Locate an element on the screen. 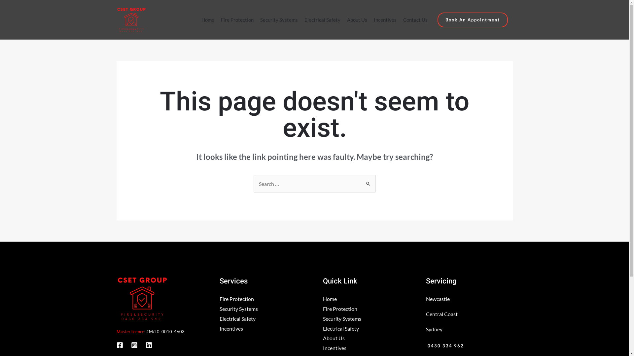 Image resolution: width=634 pixels, height=356 pixels. Security Systems is located at coordinates (239, 309).